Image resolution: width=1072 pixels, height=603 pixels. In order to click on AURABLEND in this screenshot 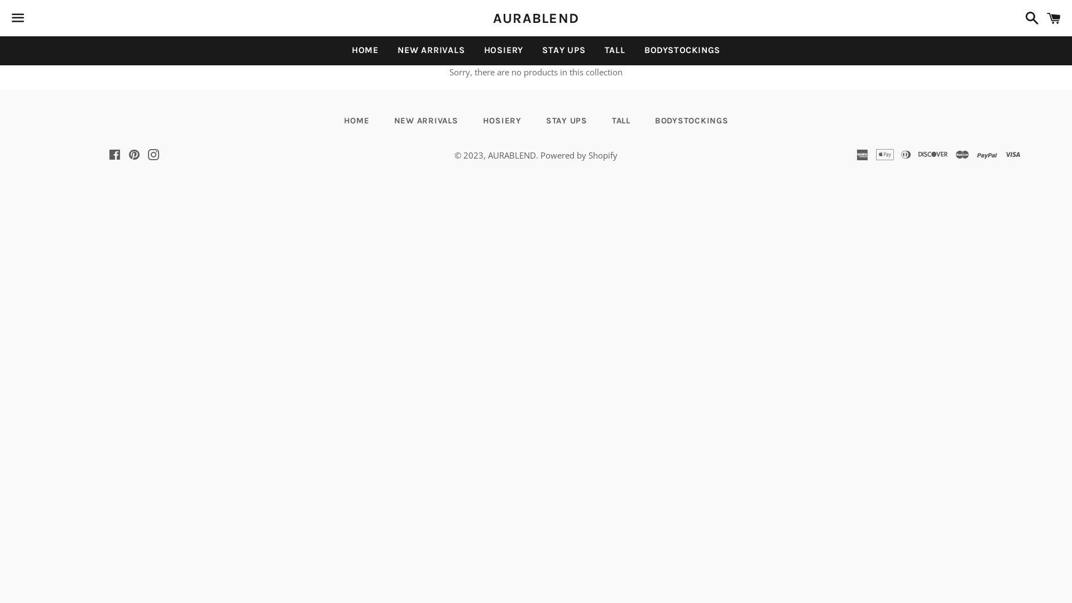, I will do `click(536, 18)`.